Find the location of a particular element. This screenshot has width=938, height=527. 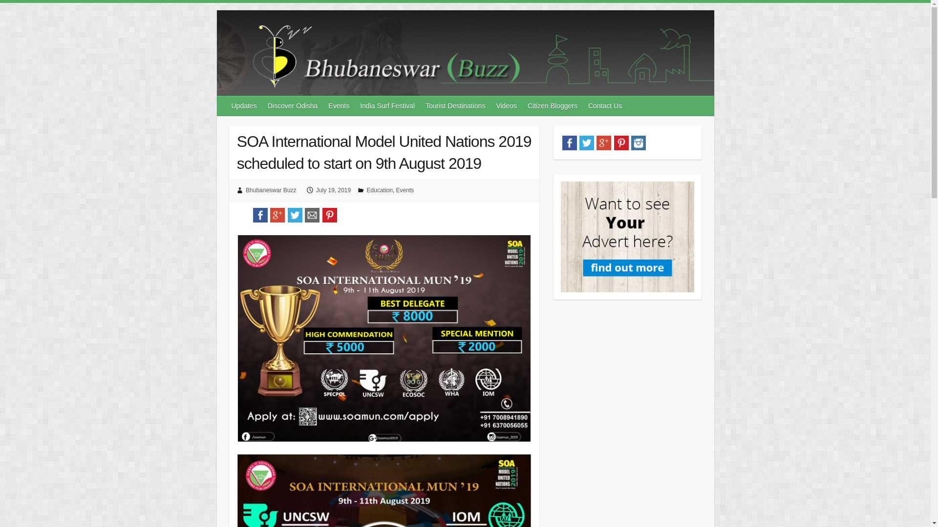

Share via Google is located at coordinates (277, 214).